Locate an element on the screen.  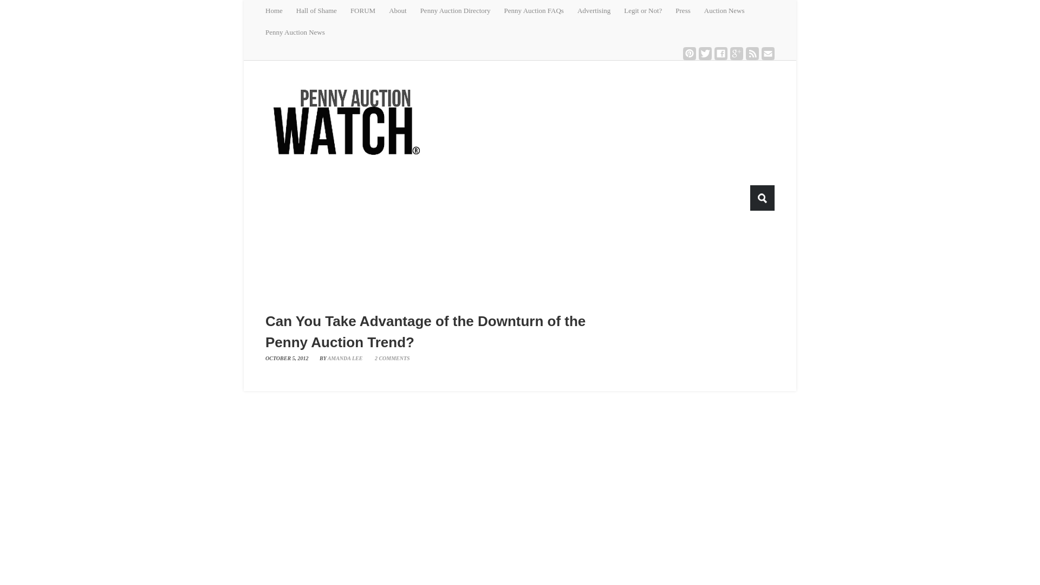
Penny Auction Forum is located at coordinates (369, 11).